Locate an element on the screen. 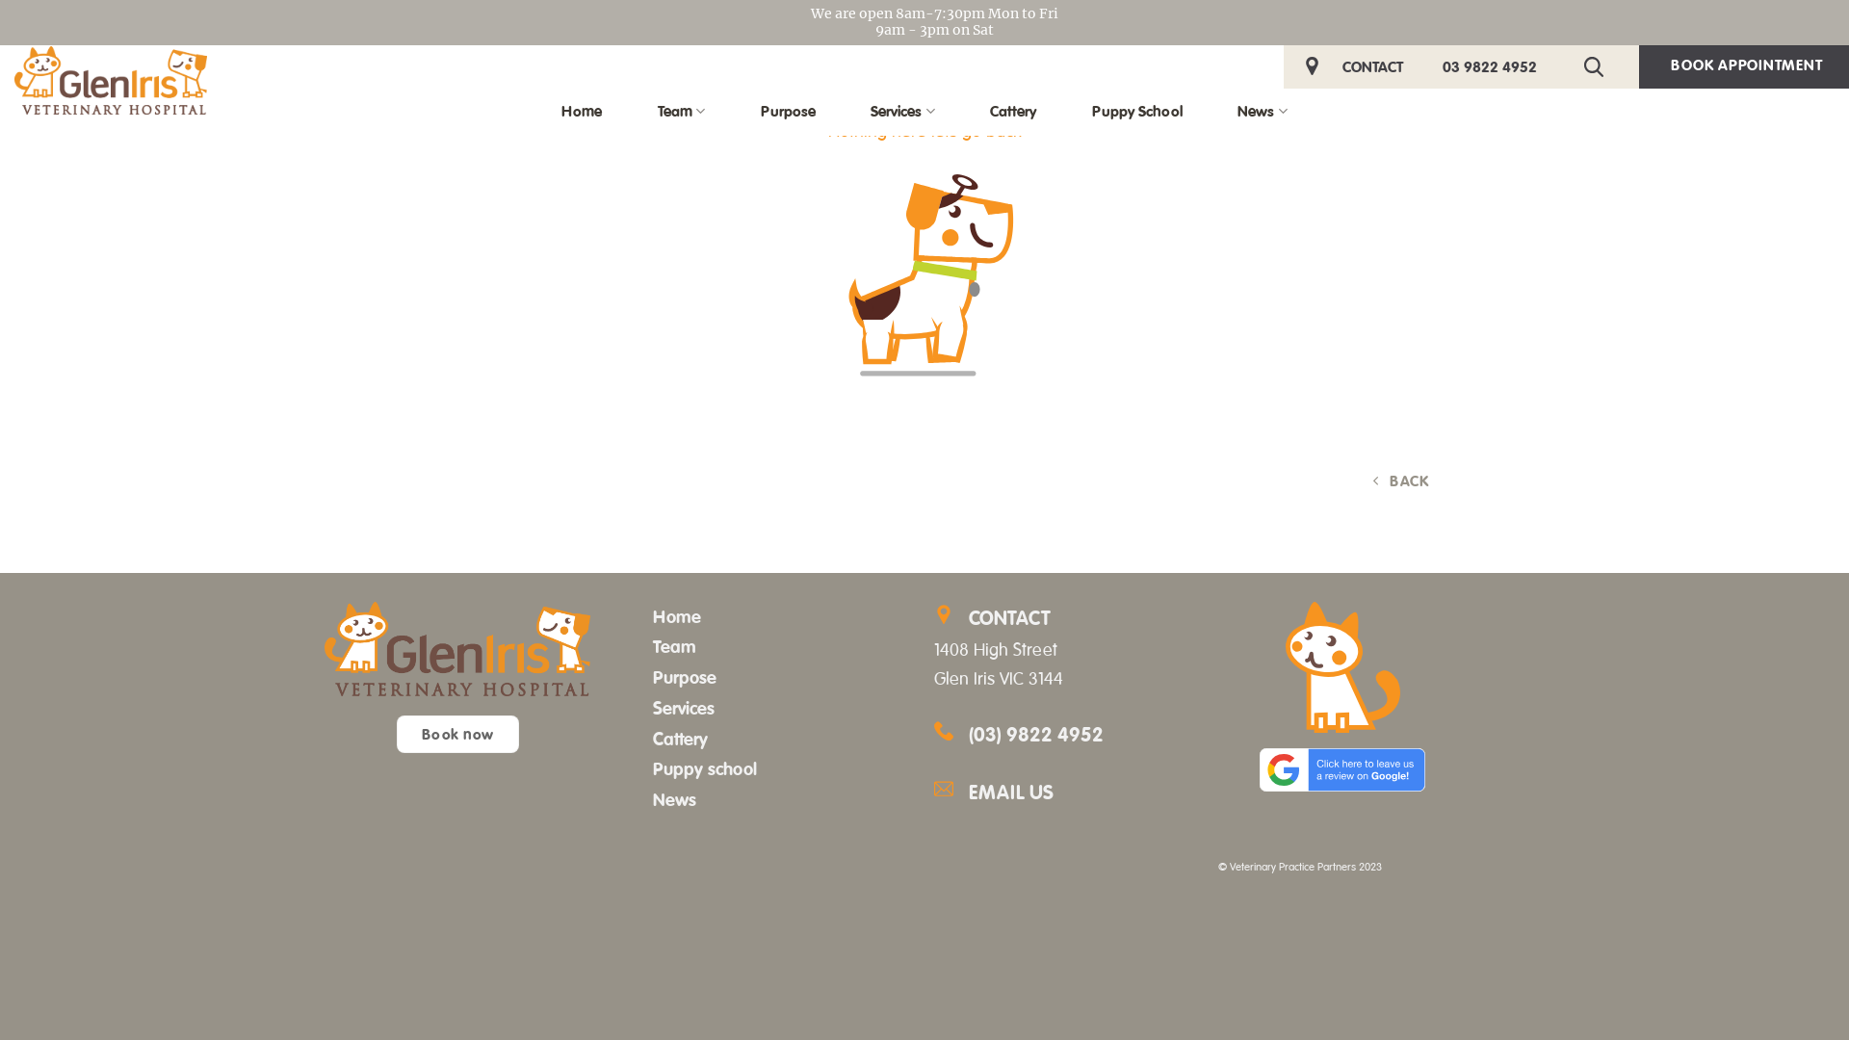 The image size is (1849, 1040). Cattery is located at coordinates (1013, 112).